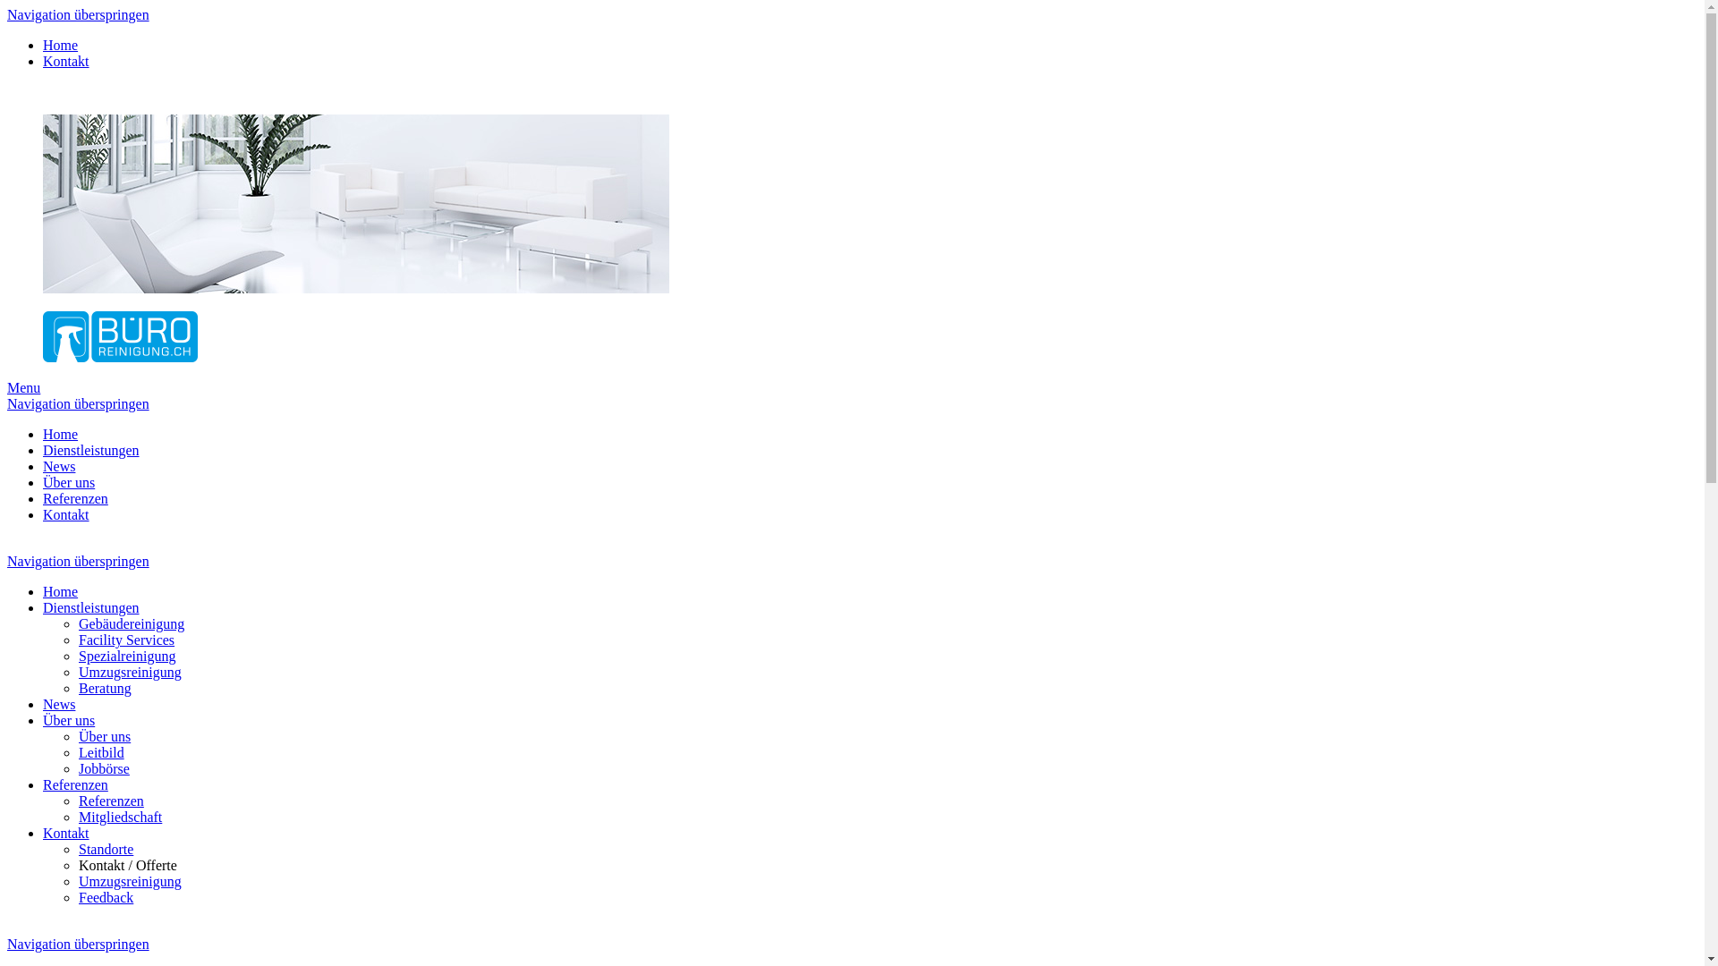 The height and width of the screenshot is (966, 1718). I want to click on Dienstleistungen, so click(91, 608).